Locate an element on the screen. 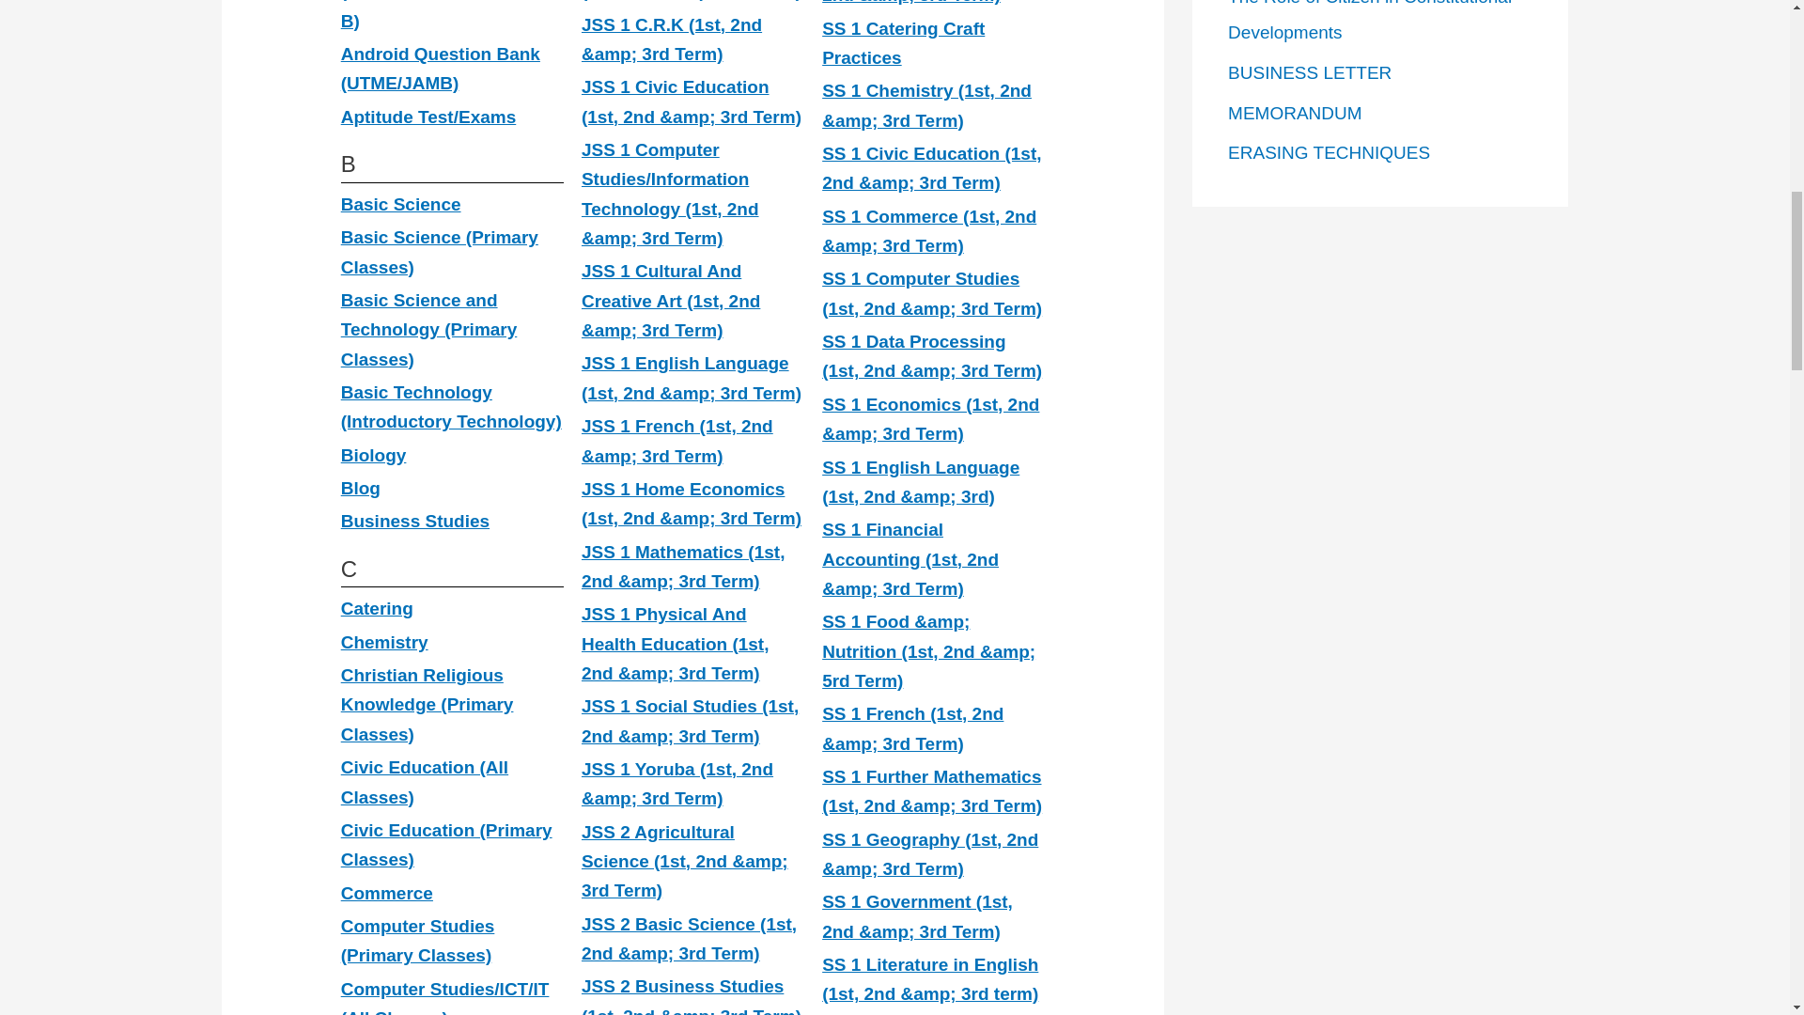 The height and width of the screenshot is (1015, 1804). Basic Science is located at coordinates (400, 204).